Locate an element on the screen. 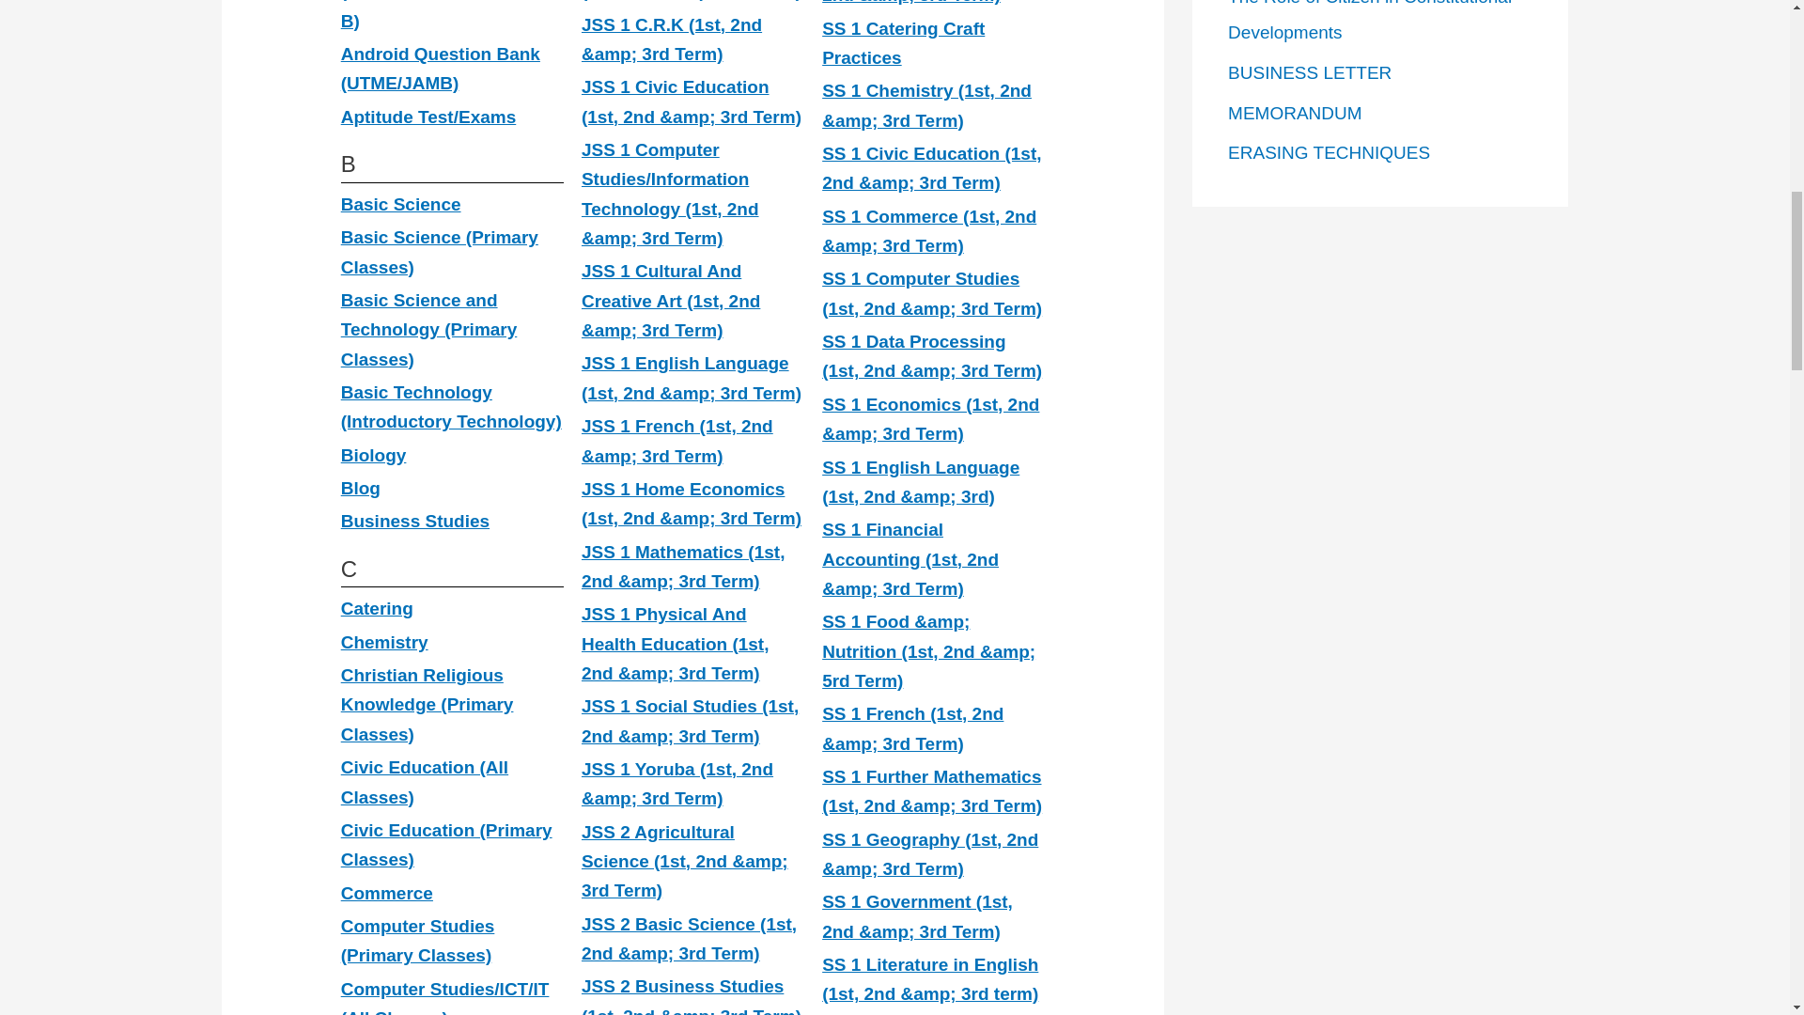 The height and width of the screenshot is (1015, 1804). Basic Science is located at coordinates (400, 204).